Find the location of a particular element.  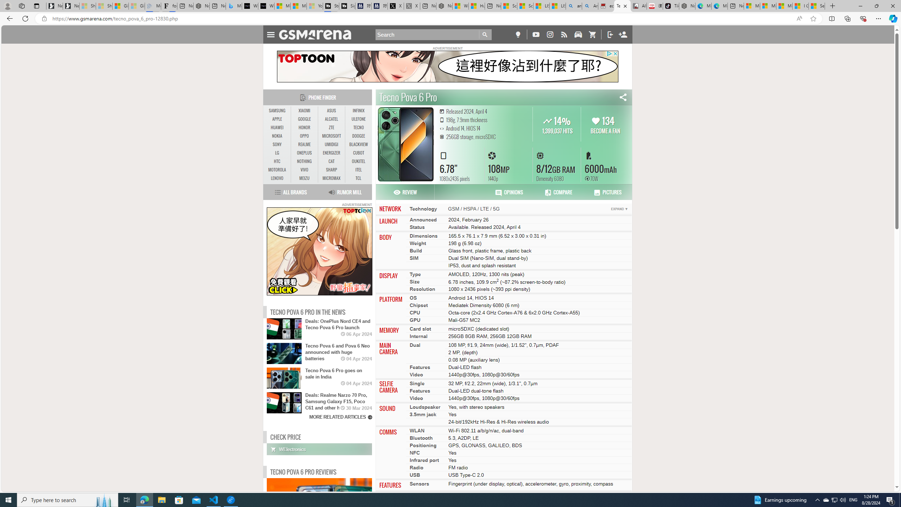

REALME is located at coordinates (304, 144).